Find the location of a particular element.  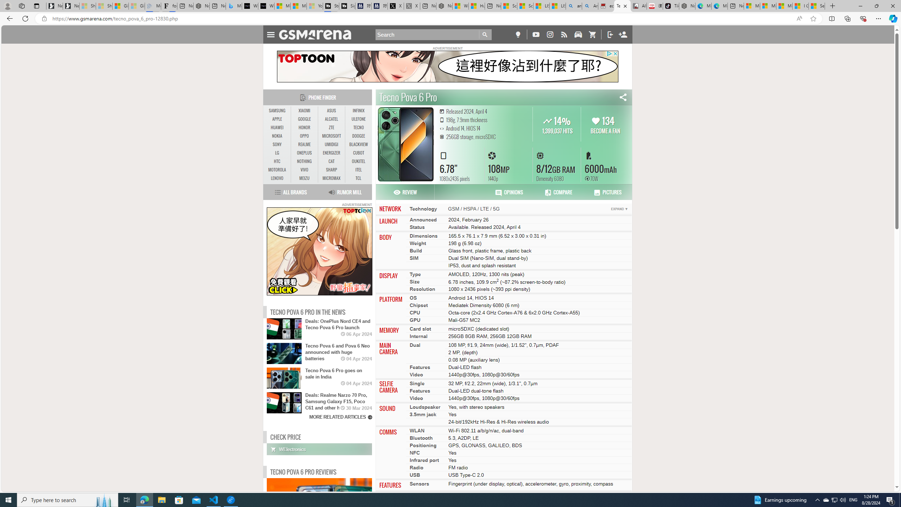

REALME is located at coordinates (304, 144).